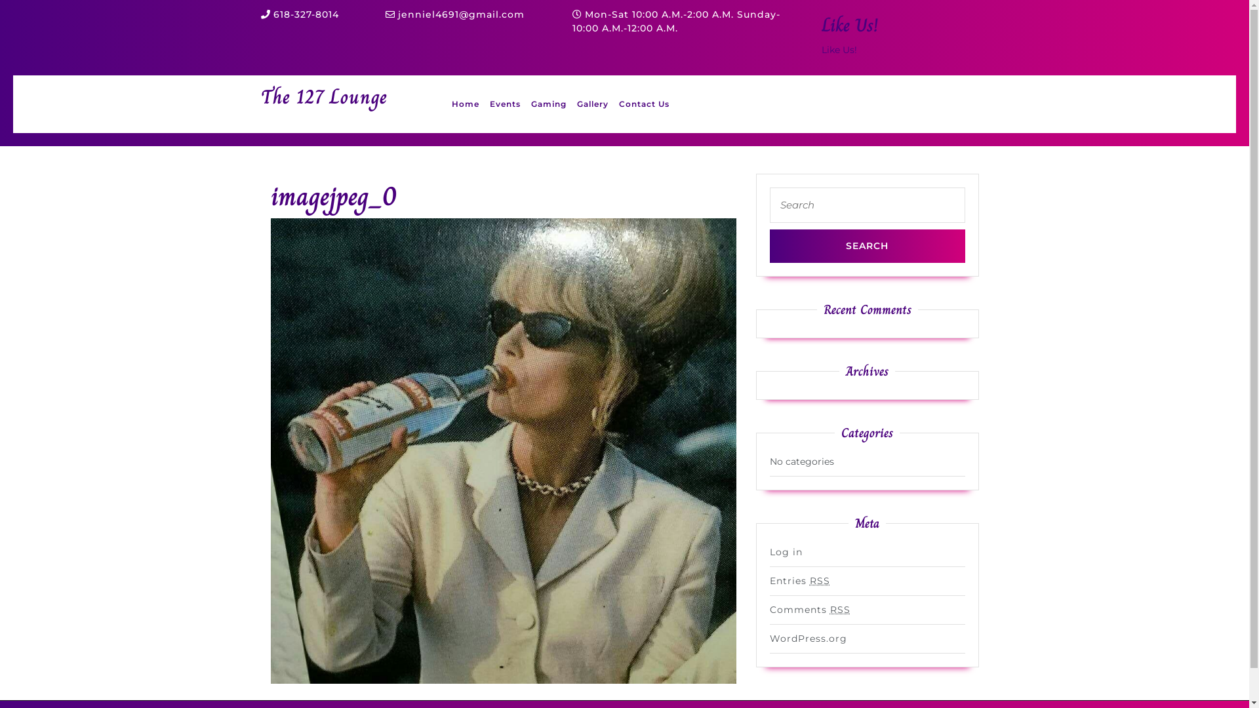 The height and width of the screenshot is (708, 1259). What do you see at coordinates (810, 610) in the screenshot?
I see `Comments RSS` at bounding box center [810, 610].